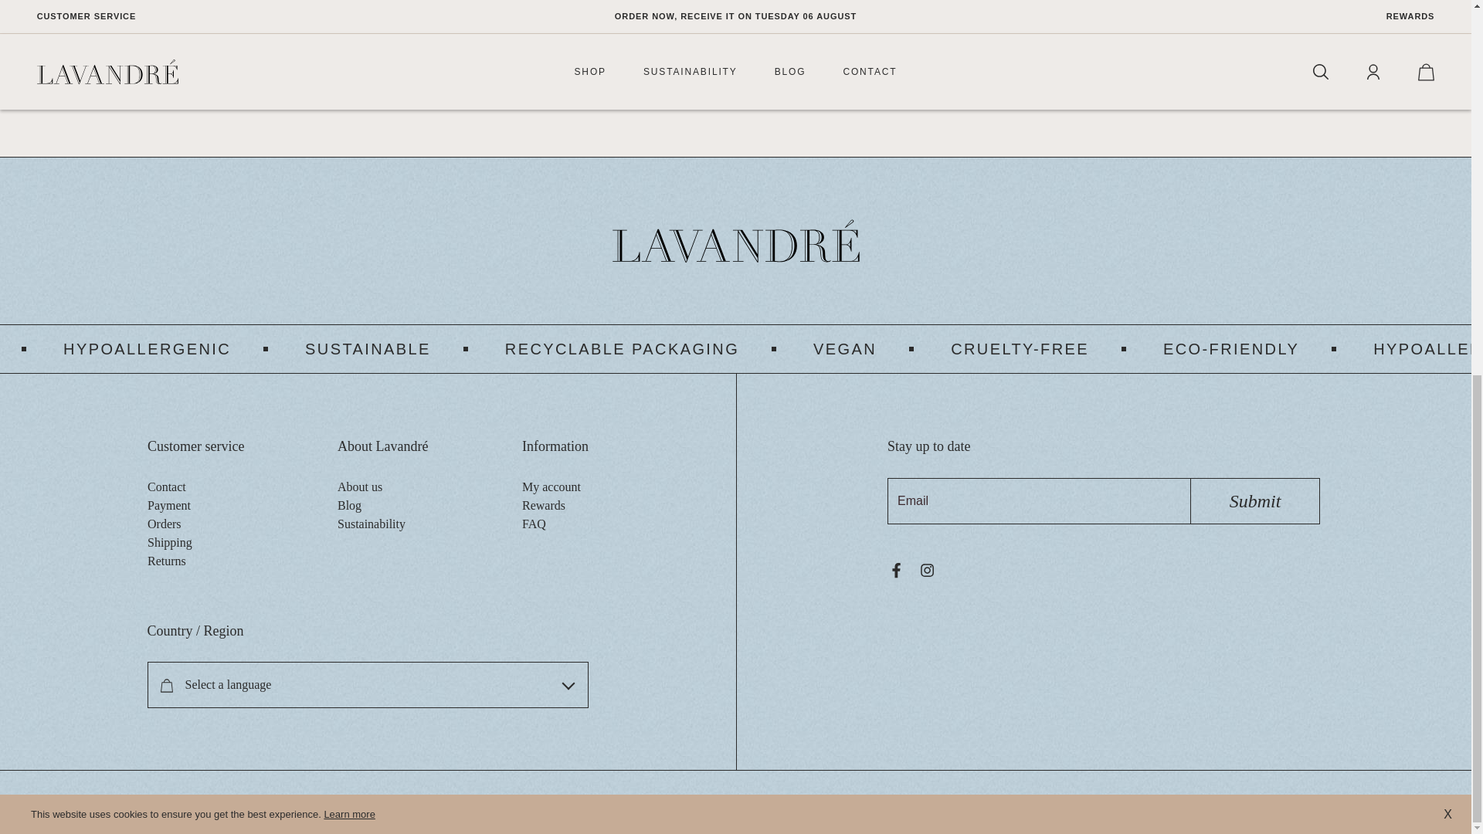  Describe the element at coordinates (168, 505) in the screenshot. I see `Payment` at that location.